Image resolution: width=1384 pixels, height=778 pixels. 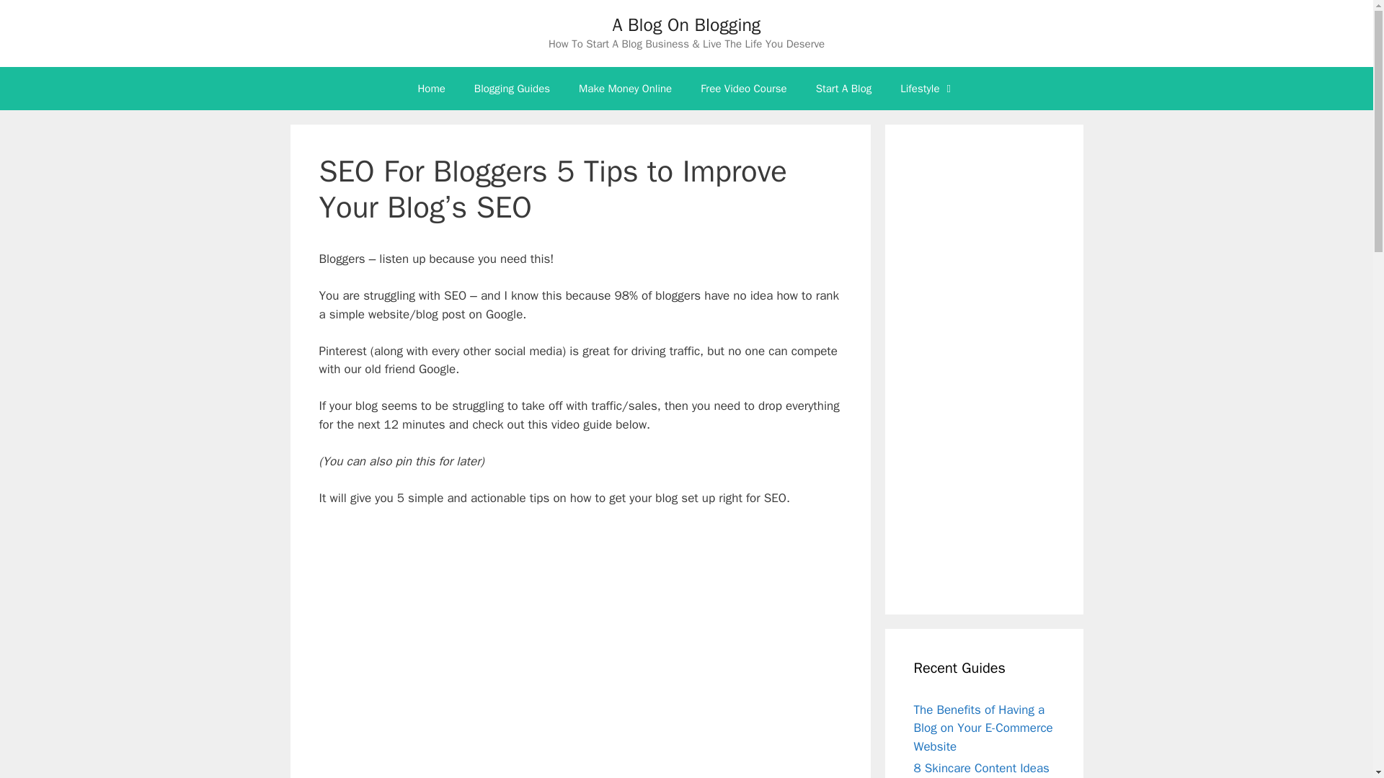 I want to click on Free Video Course, so click(x=744, y=88).